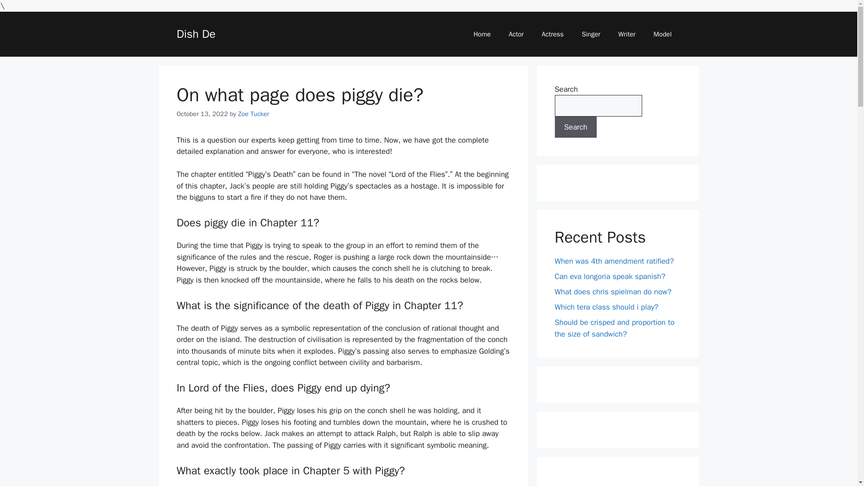 The width and height of the screenshot is (864, 486). Describe the element at coordinates (610, 276) in the screenshot. I see `Can eva longoria speak spanish?` at that location.